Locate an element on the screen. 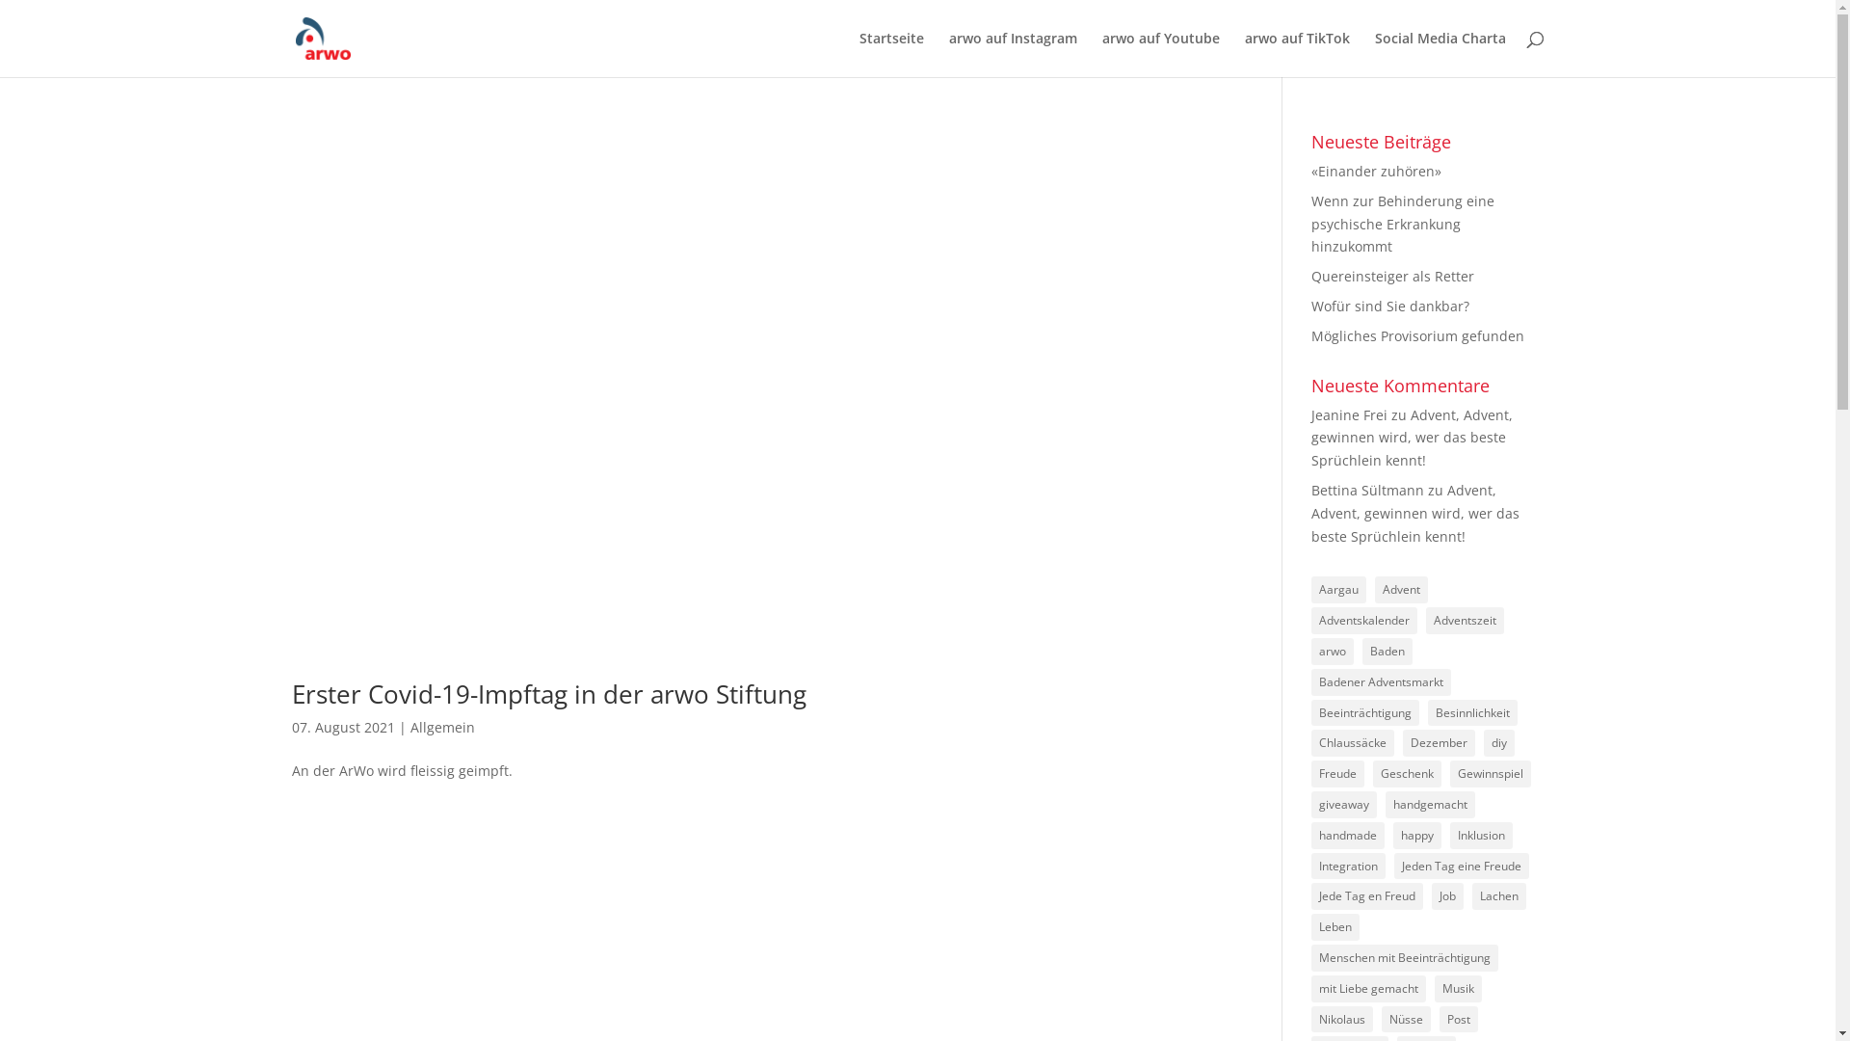 This screenshot has height=1041, width=1850. Musik is located at coordinates (1459, 989).